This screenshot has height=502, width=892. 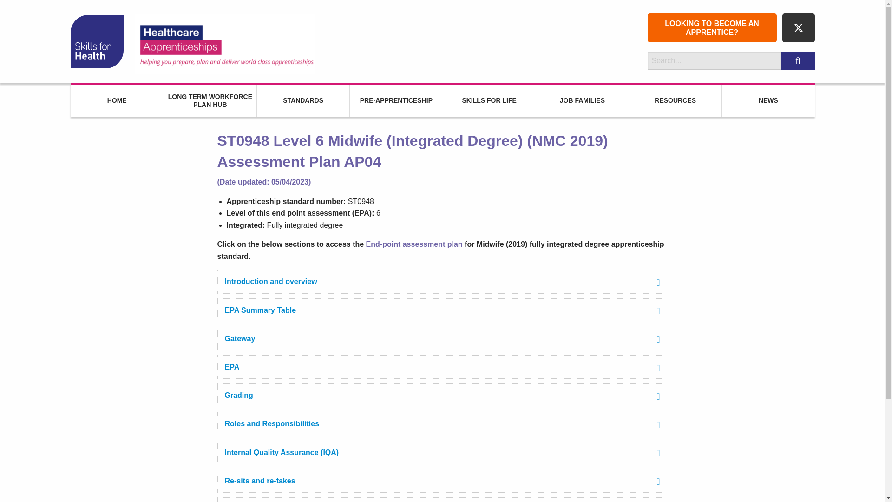 I want to click on JOB FAMILIES, so click(x=582, y=100).